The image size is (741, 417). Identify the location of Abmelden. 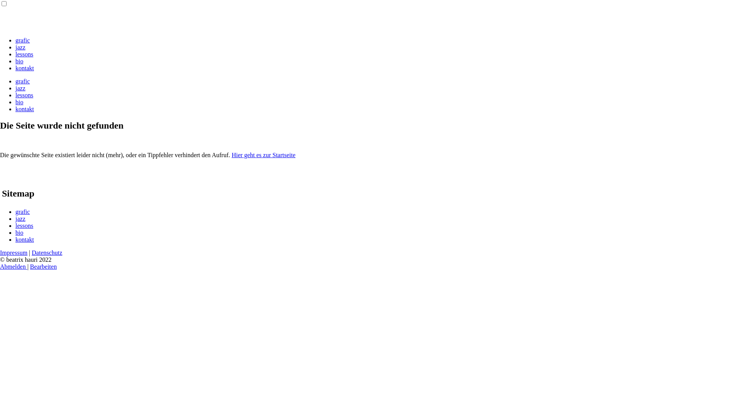
(14, 266).